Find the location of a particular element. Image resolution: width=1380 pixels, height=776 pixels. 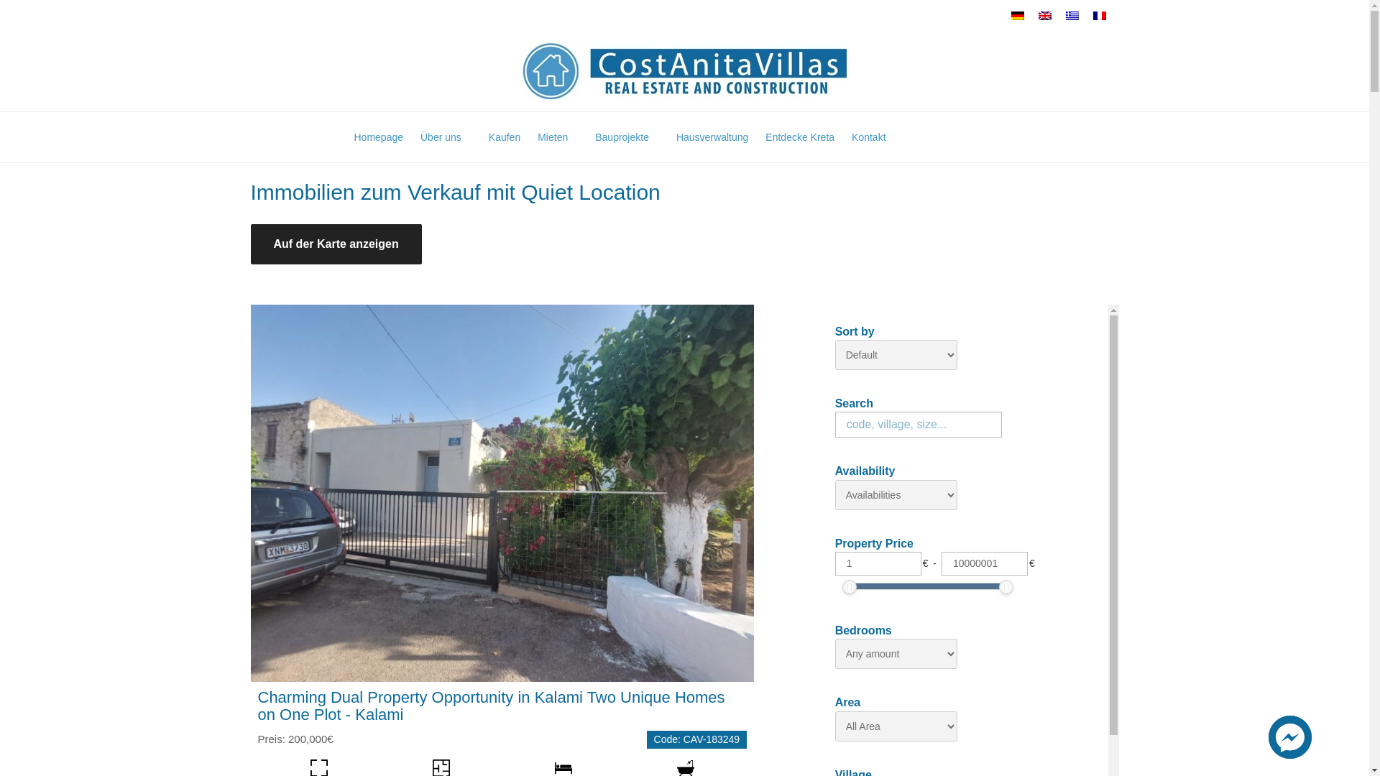

Bauprojekte is located at coordinates (627, 137).